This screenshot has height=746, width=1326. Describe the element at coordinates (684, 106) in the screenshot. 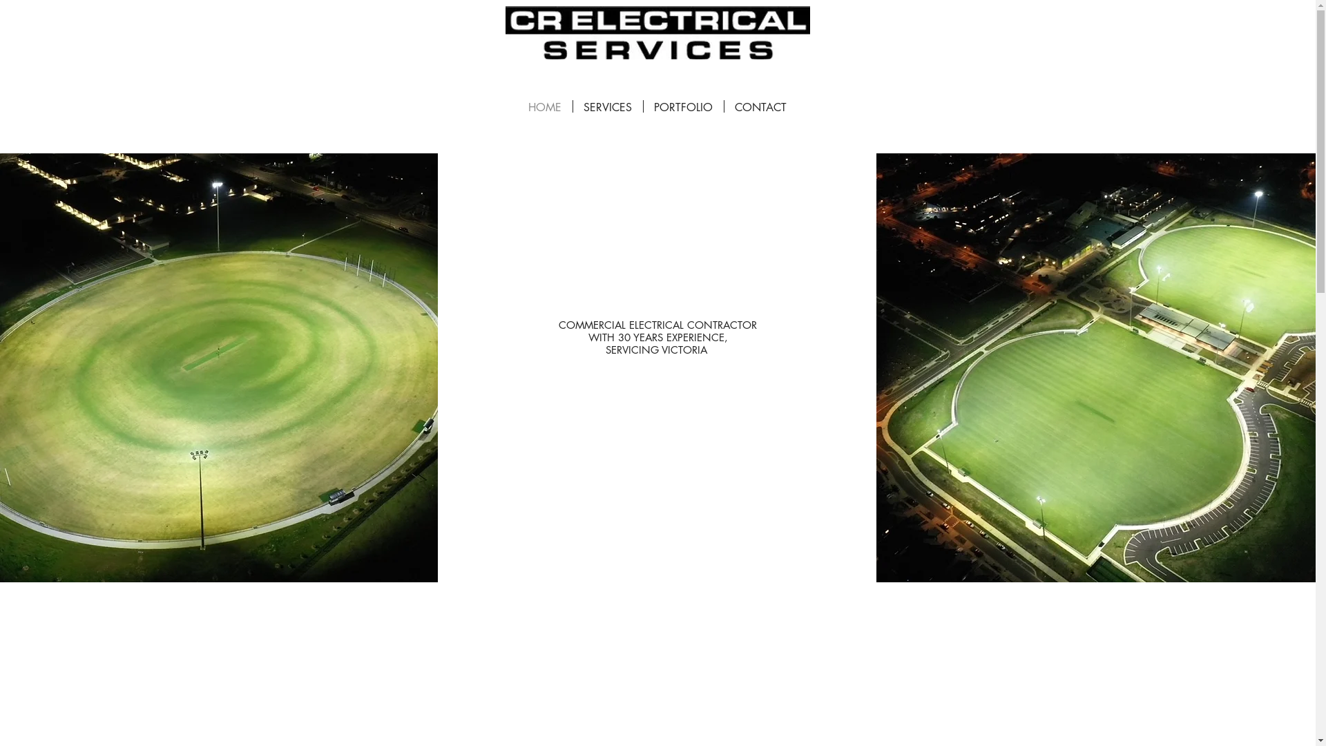

I see `PORTFOLIO` at that location.